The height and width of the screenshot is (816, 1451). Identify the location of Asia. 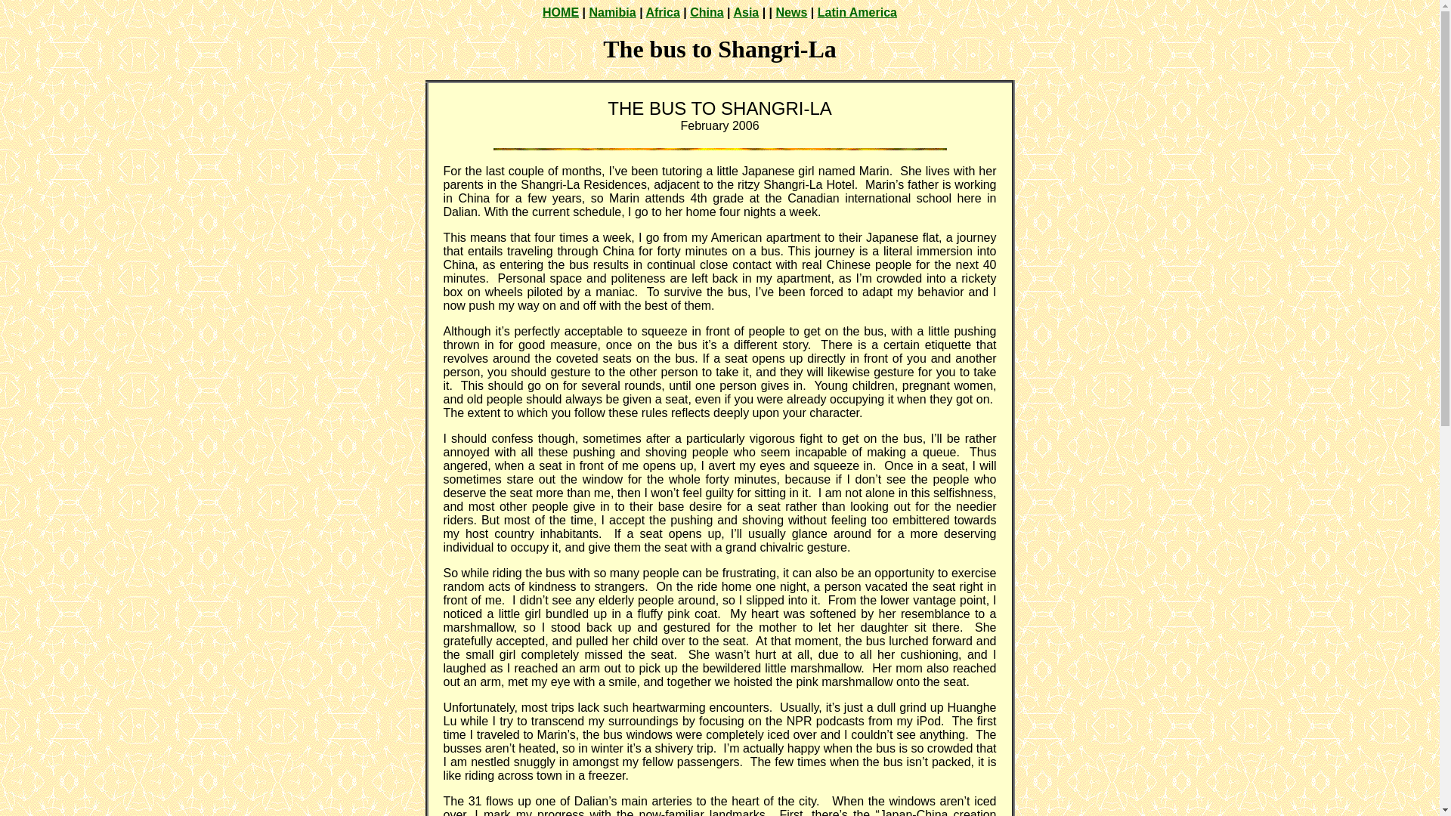
(745, 12).